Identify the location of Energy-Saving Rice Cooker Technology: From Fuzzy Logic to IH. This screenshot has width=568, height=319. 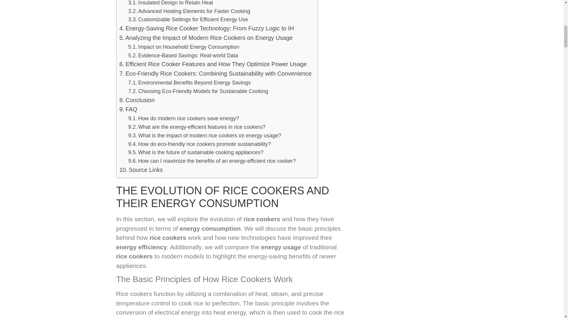
(206, 29).